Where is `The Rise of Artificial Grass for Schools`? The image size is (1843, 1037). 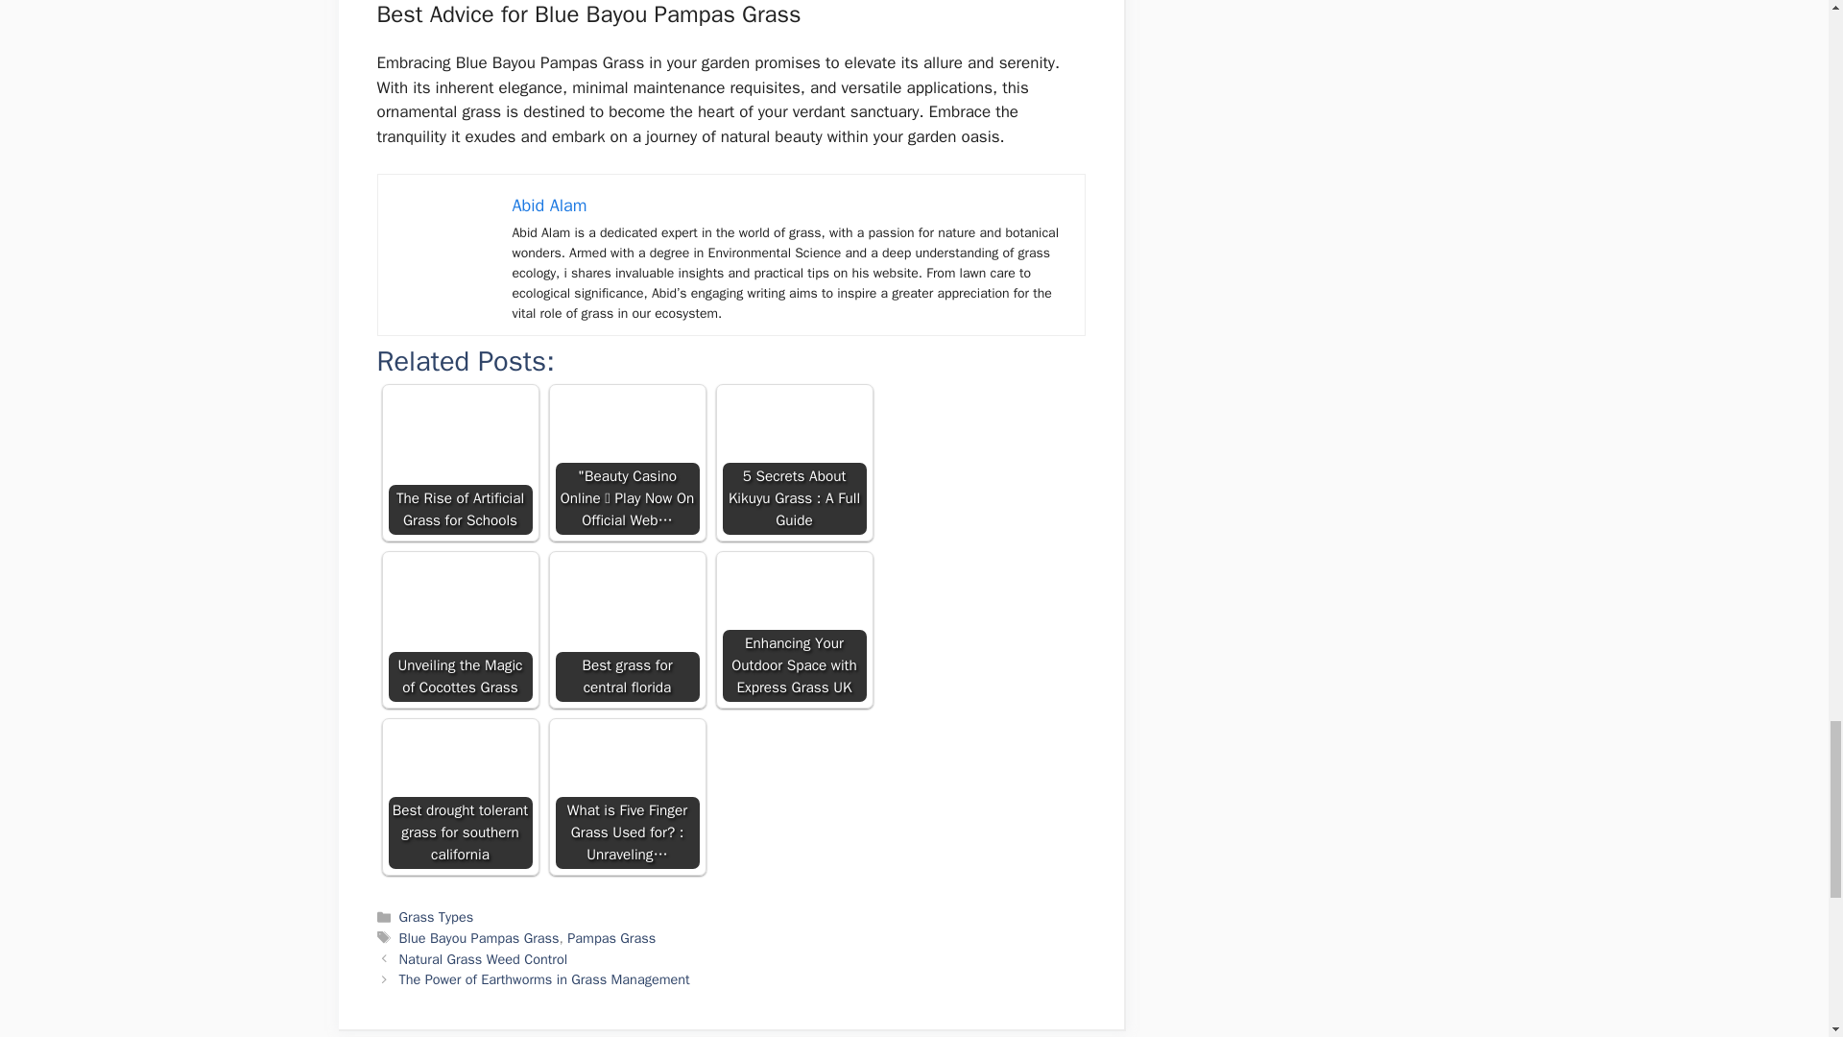 The Rise of Artificial Grass for Schools is located at coordinates (459, 463).